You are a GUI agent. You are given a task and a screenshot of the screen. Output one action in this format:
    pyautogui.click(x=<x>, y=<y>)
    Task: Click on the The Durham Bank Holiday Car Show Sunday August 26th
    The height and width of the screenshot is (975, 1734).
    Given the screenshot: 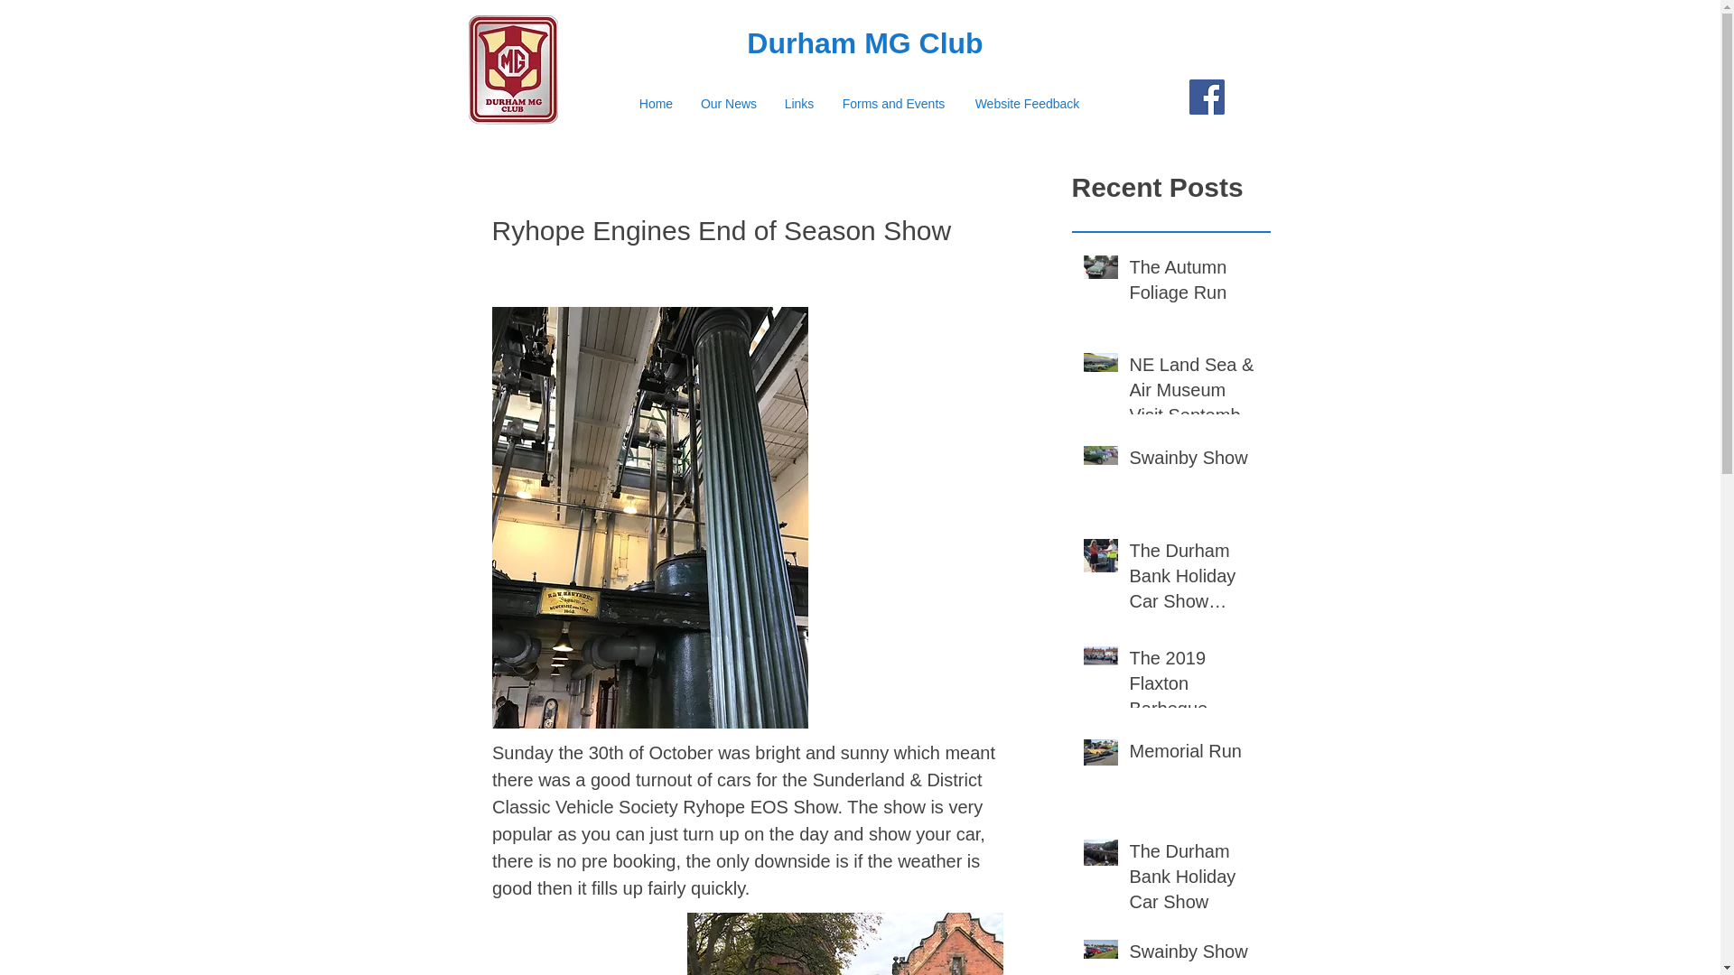 What is the action you would take?
    pyautogui.click(x=1193, y=580)
    